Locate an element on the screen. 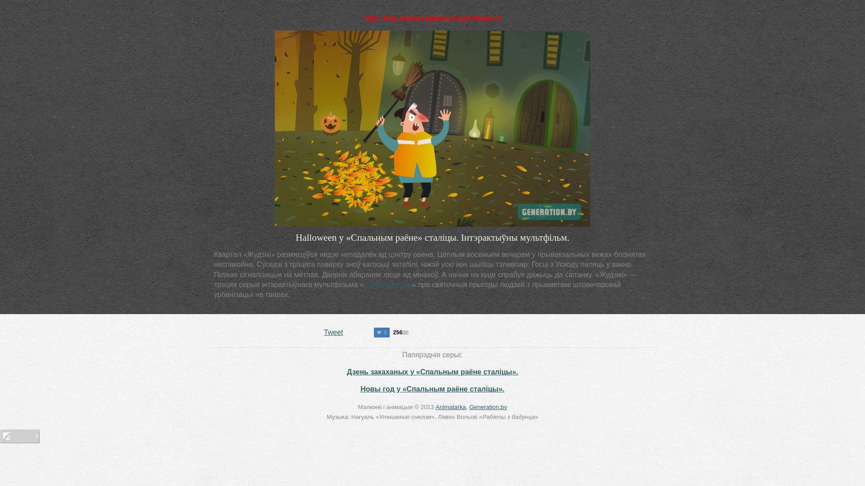 The height and width of the screenshot is (486, 865). This movie requires Flash Player 9 is located at coordinates (432, 129).